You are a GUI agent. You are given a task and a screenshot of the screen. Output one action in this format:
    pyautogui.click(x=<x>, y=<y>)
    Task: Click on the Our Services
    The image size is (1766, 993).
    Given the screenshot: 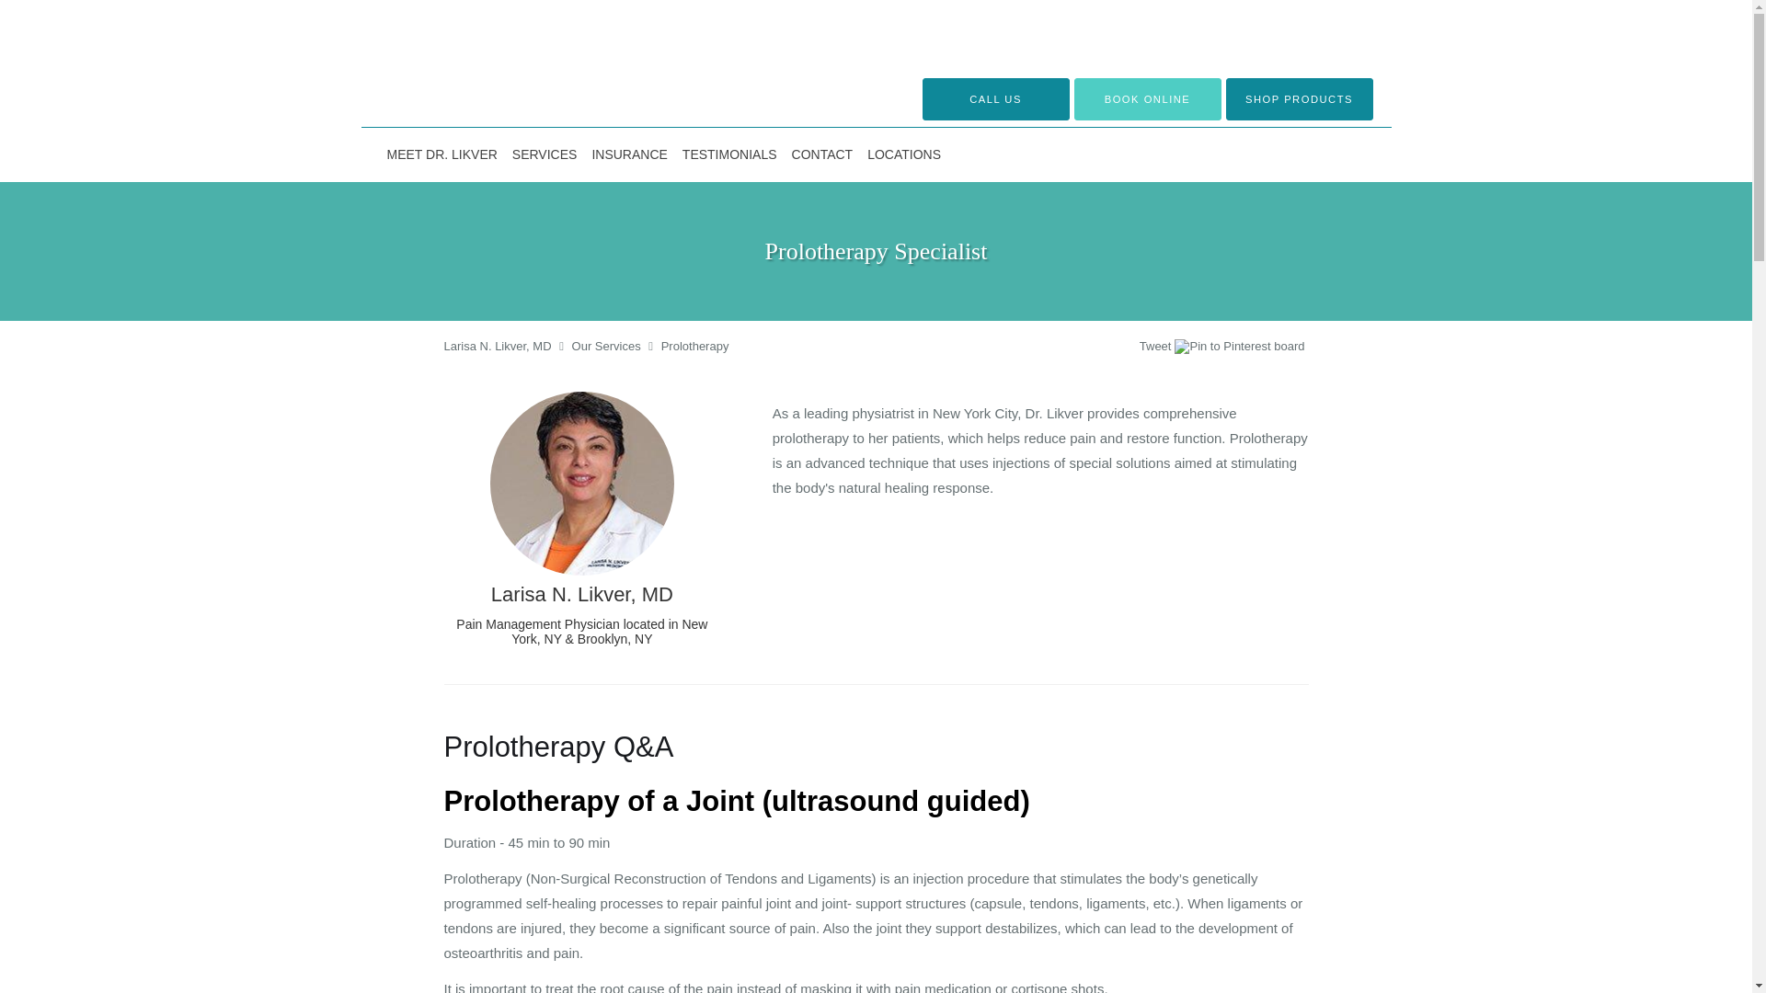 What is the action you would take?
    pyautogui.click(x=606, y=346)
    